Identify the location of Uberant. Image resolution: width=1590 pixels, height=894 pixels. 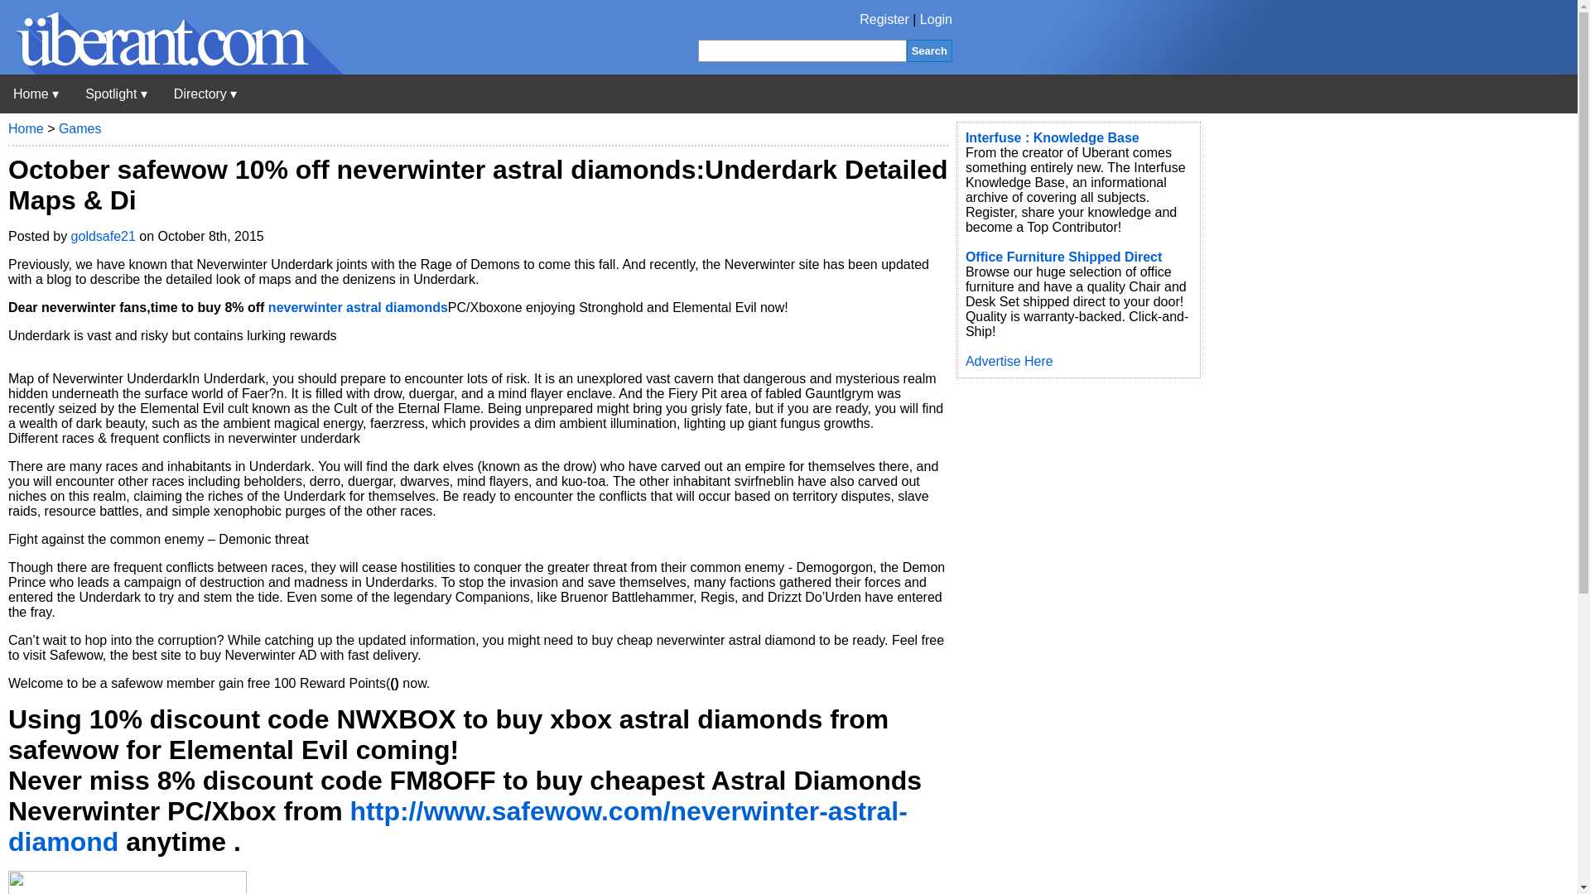
(171, 70).